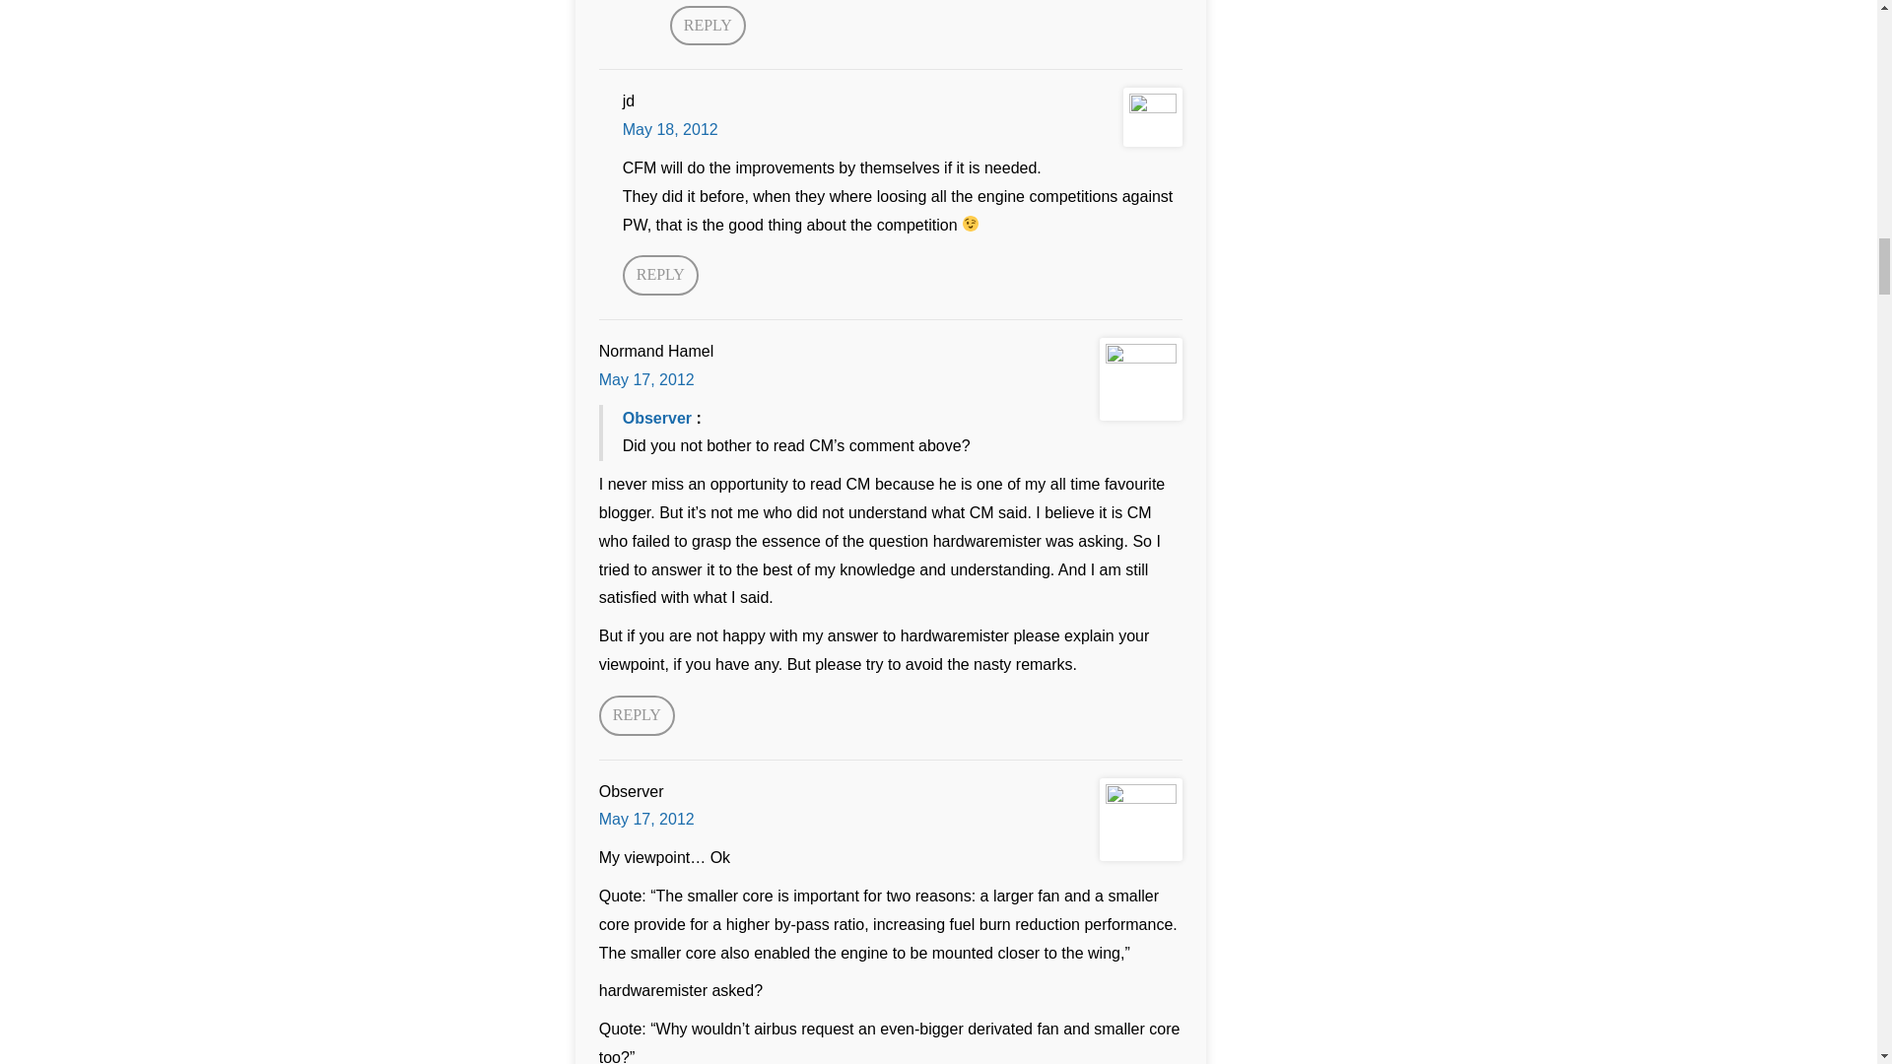 This screenshot has height=1064, width=1892. Describe the element at coordinates (670, 130) in the screenshot. I see `May 18, 2012` at that location.